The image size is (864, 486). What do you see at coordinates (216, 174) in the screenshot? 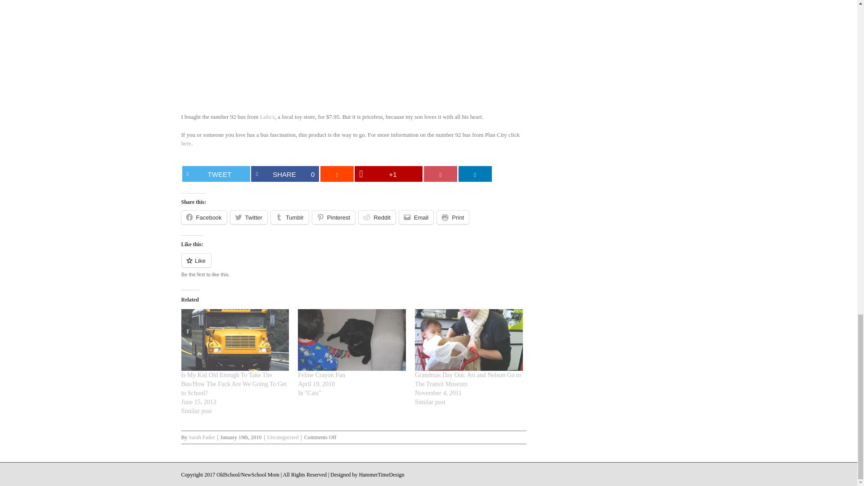
I see `TWEET` at bounding box center [216, 174].